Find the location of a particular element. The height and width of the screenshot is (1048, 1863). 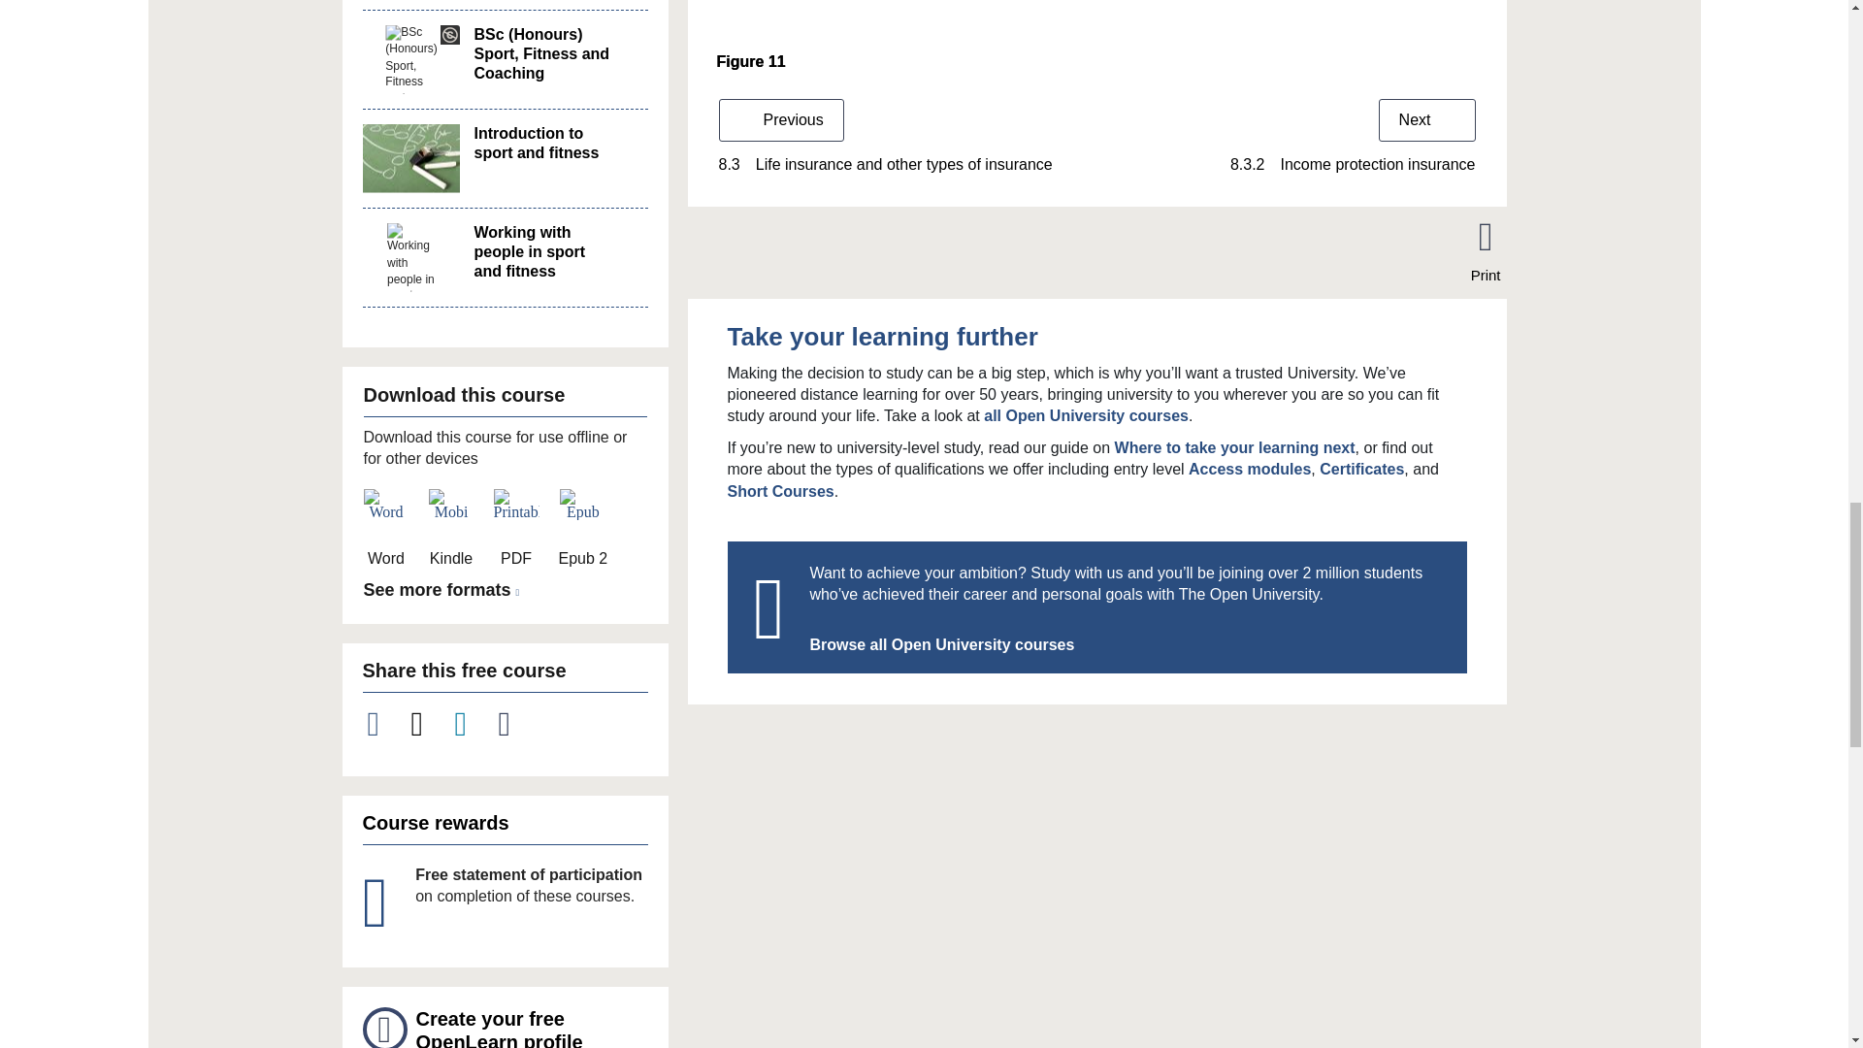

Share via Email is located at coordinates (516, 724).